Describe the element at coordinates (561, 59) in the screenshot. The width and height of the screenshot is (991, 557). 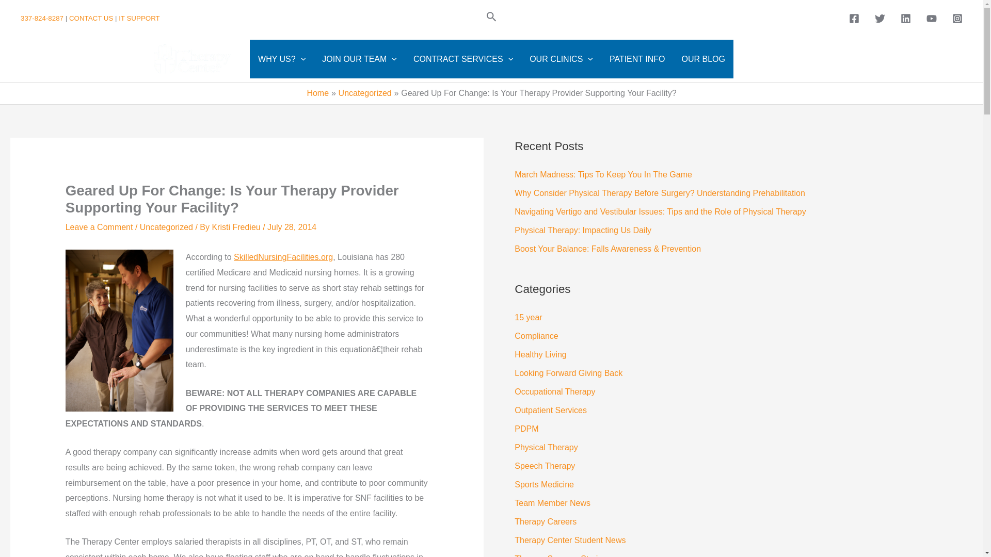
I see `OUR CLINICS` at that location.